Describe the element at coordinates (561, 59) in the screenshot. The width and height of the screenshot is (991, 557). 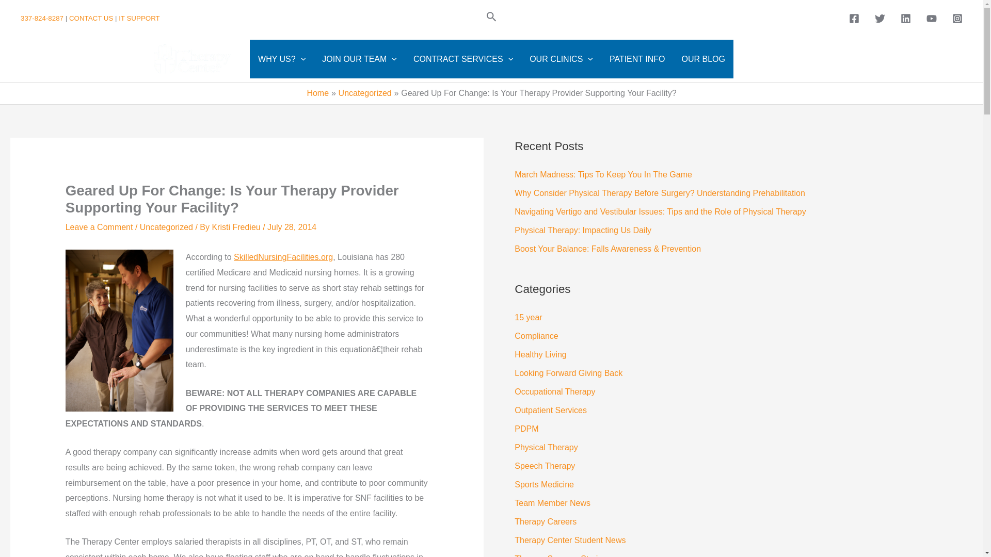
I see `OUR CLINICS` at that location.